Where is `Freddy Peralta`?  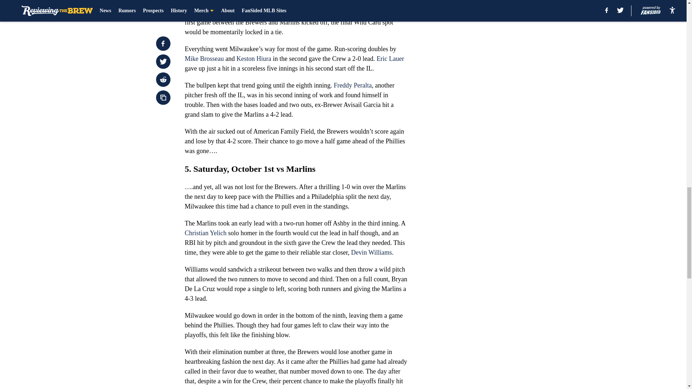
Freddy Peralta is located at coordinates (352, 85).